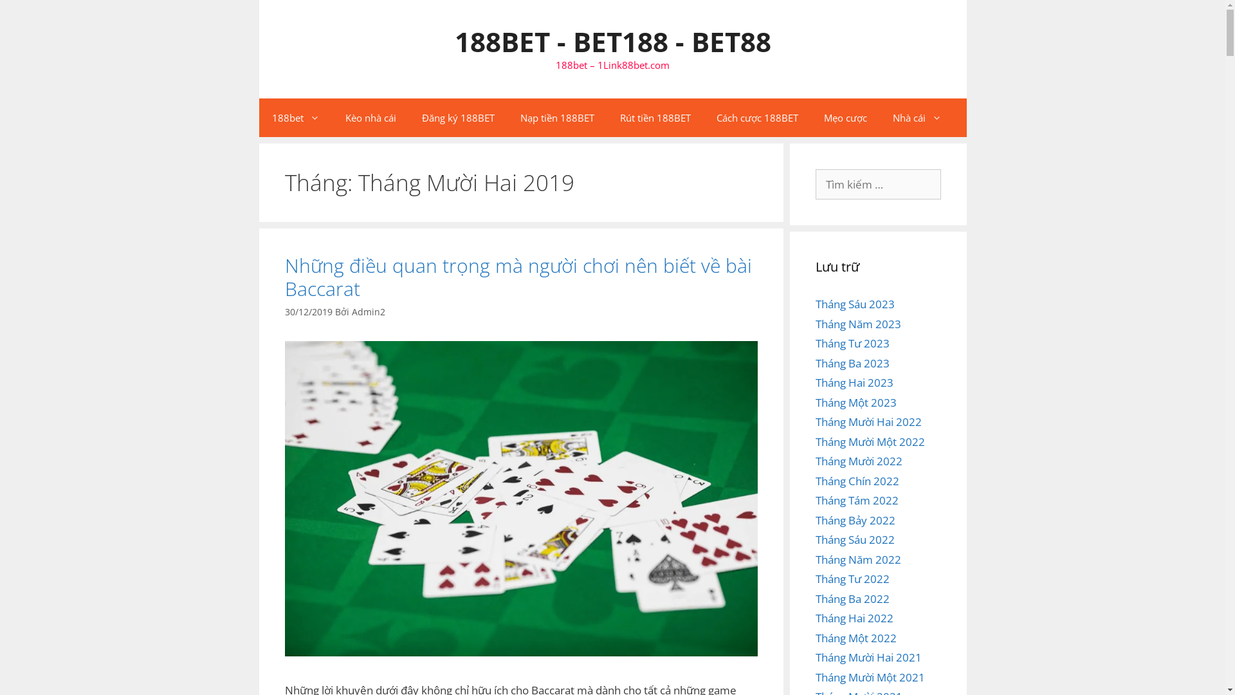 Image resolution: width=1235 pixels, height=695 pixels. I want to click on 188bet, so click(295, 118).